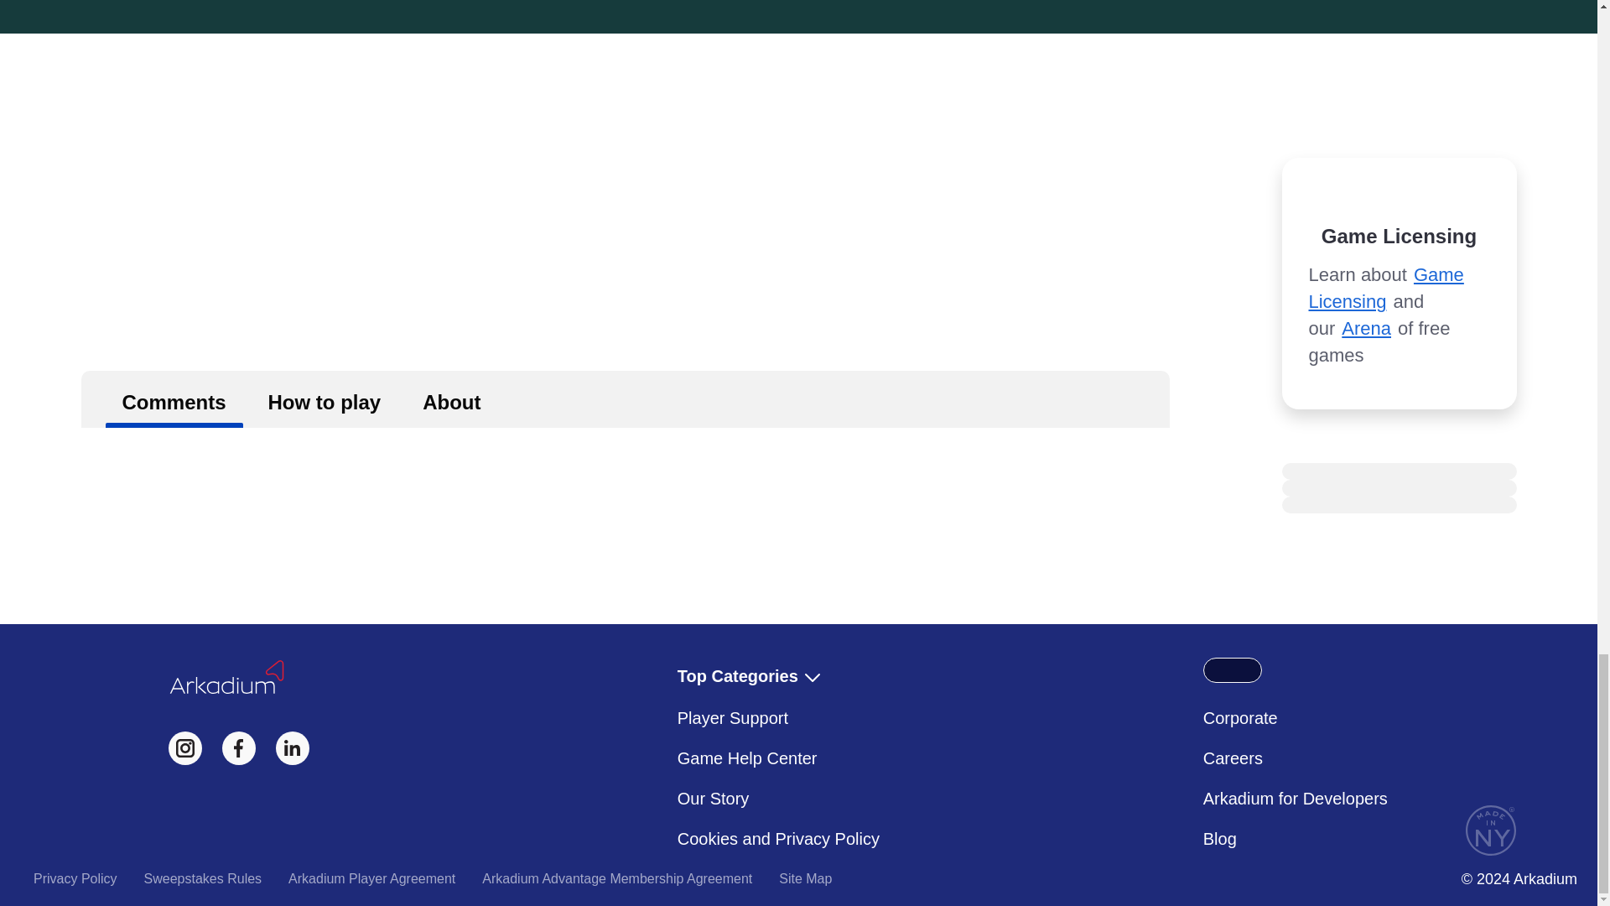  What do you see at coordinates (1385, 288) in the screenshot?
I see `Game Licensing` at bounding box center [1385, 288].